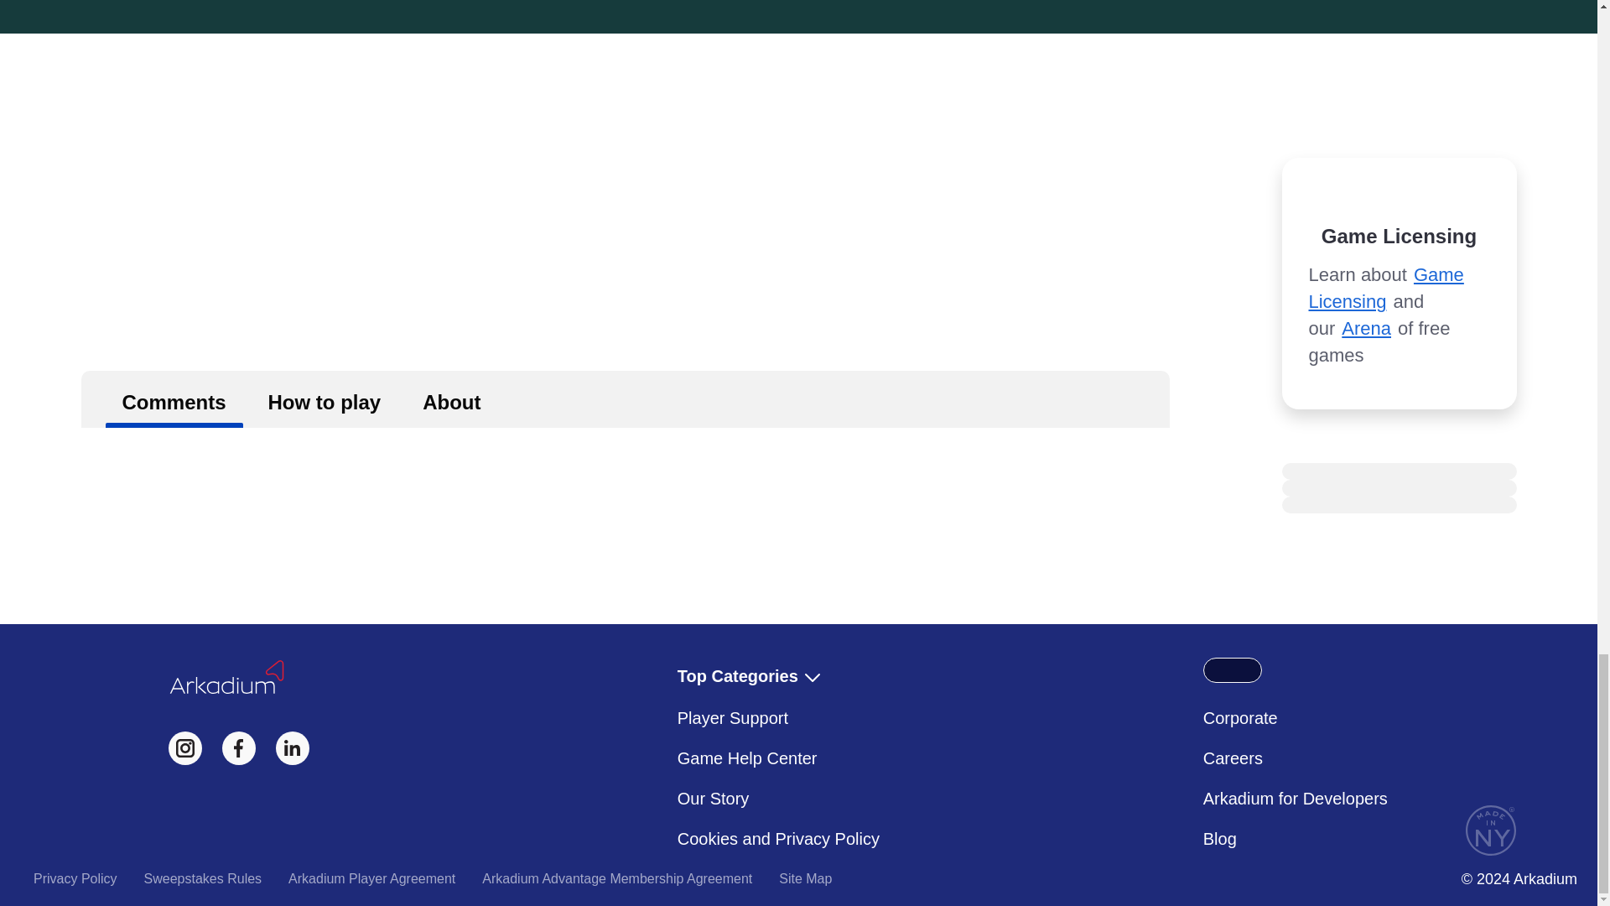  What do you see at coordinates (1385, 288) in the screenshot?
I see `Game Licensing` at bounding box center [1385, 288].